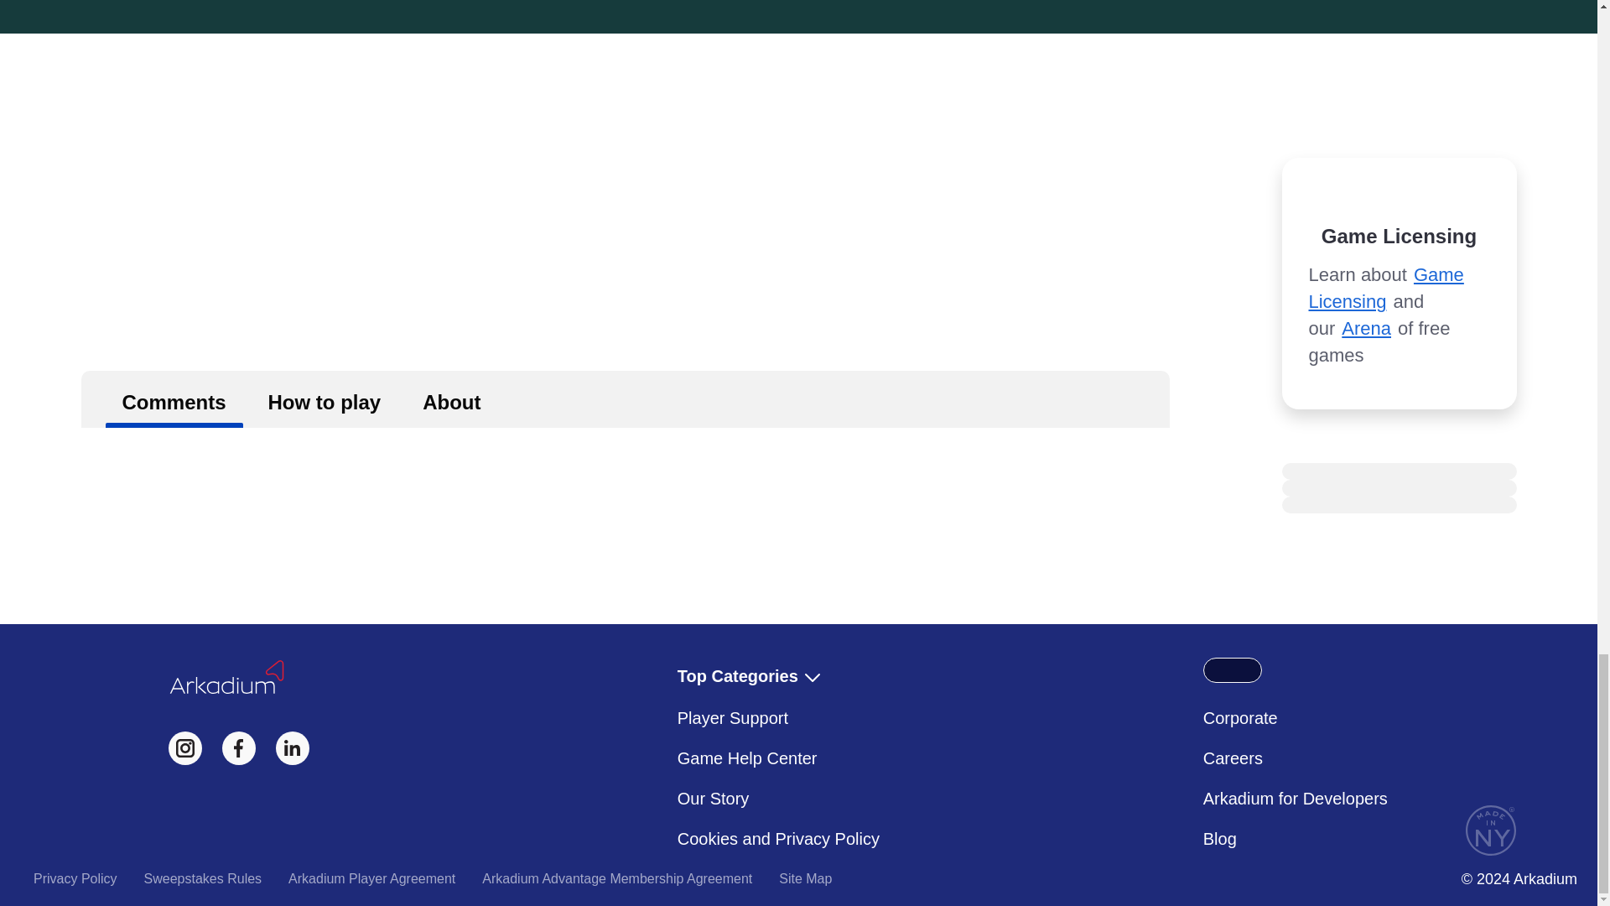  What do you see at coordinates (1385, 288) in the screenshot?
I see `Game Licensing` at bounding box center [1385, 288].